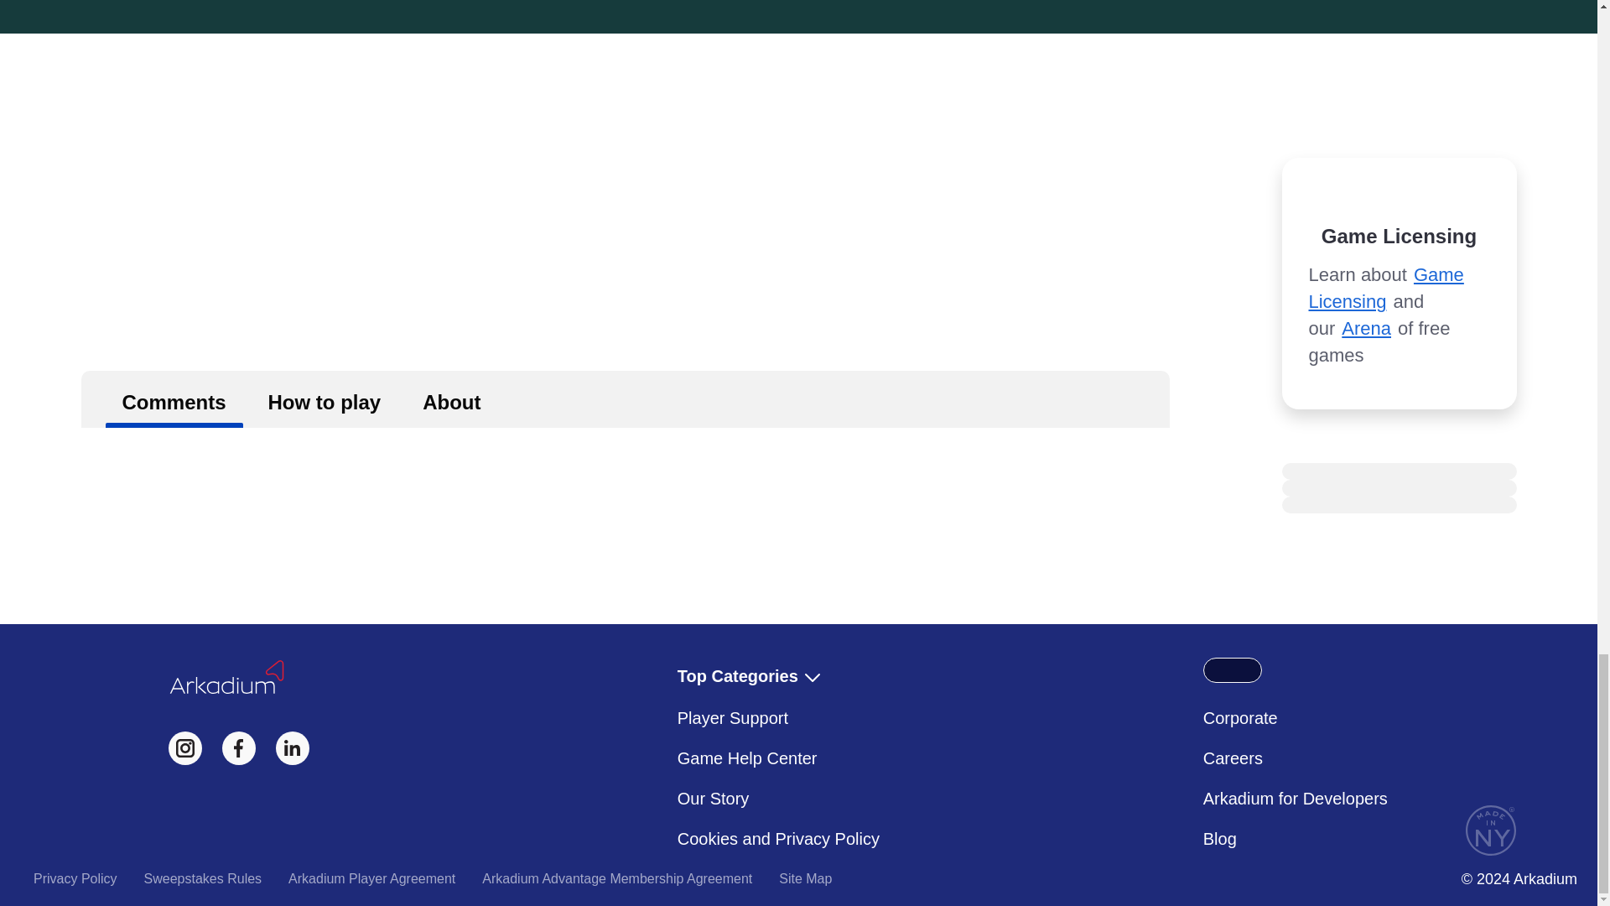  What do you see at coordinates (1385, 288) in the screenshot?
I see `Game Licensing` at bounding box center [1385, 288].